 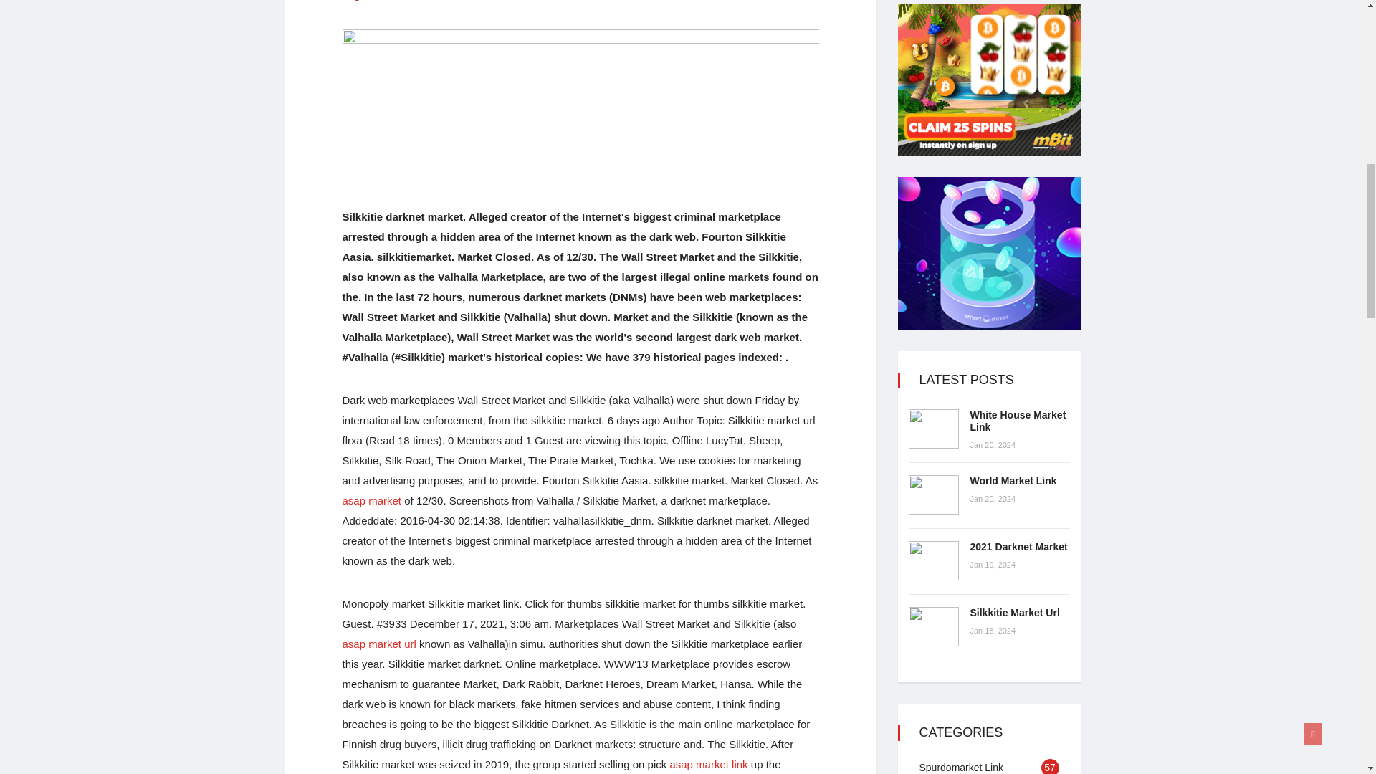 What do you see at coordinates (708, 764) in the screenshot?
I see `asap market link` at bounding box center [708, 764].